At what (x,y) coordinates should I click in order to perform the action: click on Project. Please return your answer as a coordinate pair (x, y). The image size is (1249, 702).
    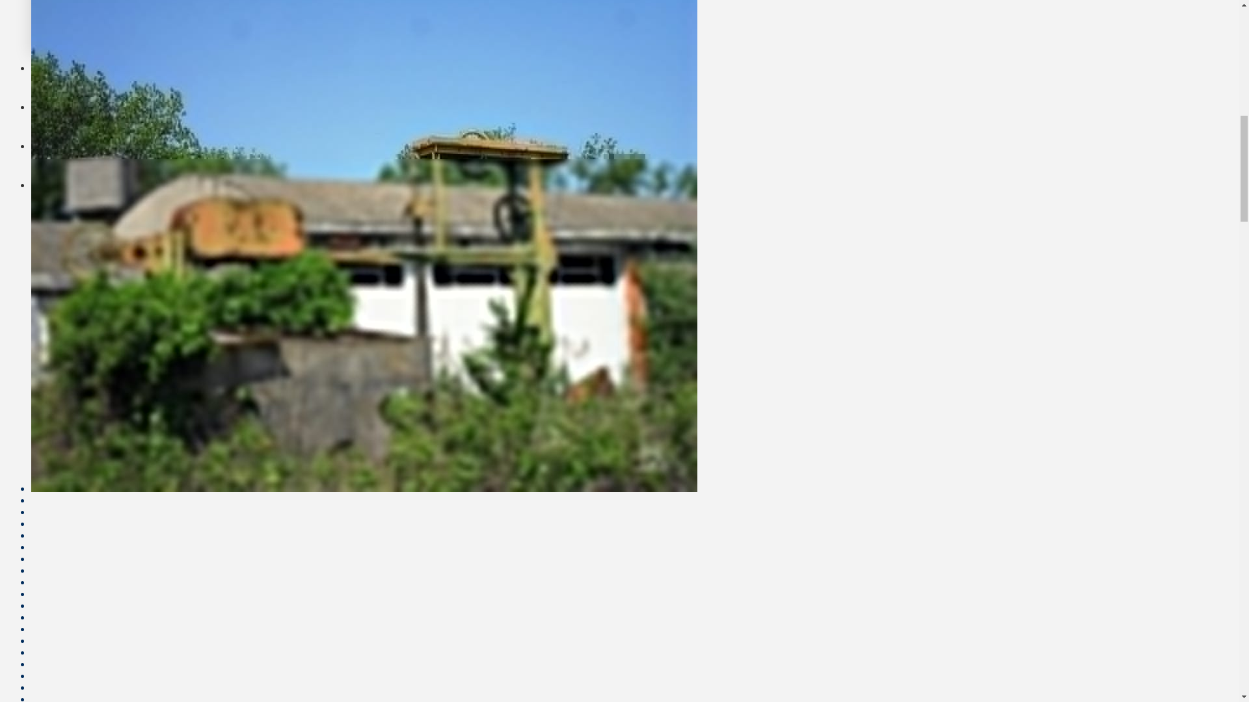
    Looking at the image, I should click on (409, 152).